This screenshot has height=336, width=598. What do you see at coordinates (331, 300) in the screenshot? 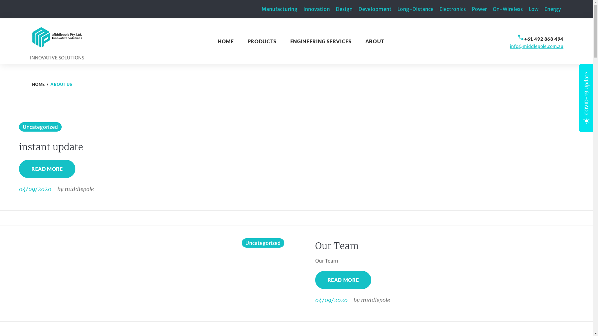
I see `04/09/2020` at bounding box center [331, 300].